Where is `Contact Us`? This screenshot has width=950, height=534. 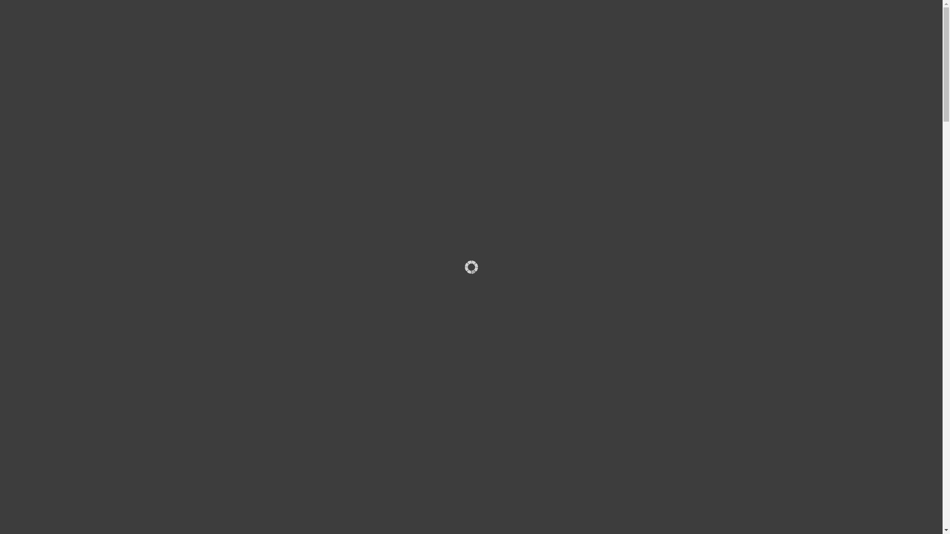 Contact Us is located at coordinates (725, 21).